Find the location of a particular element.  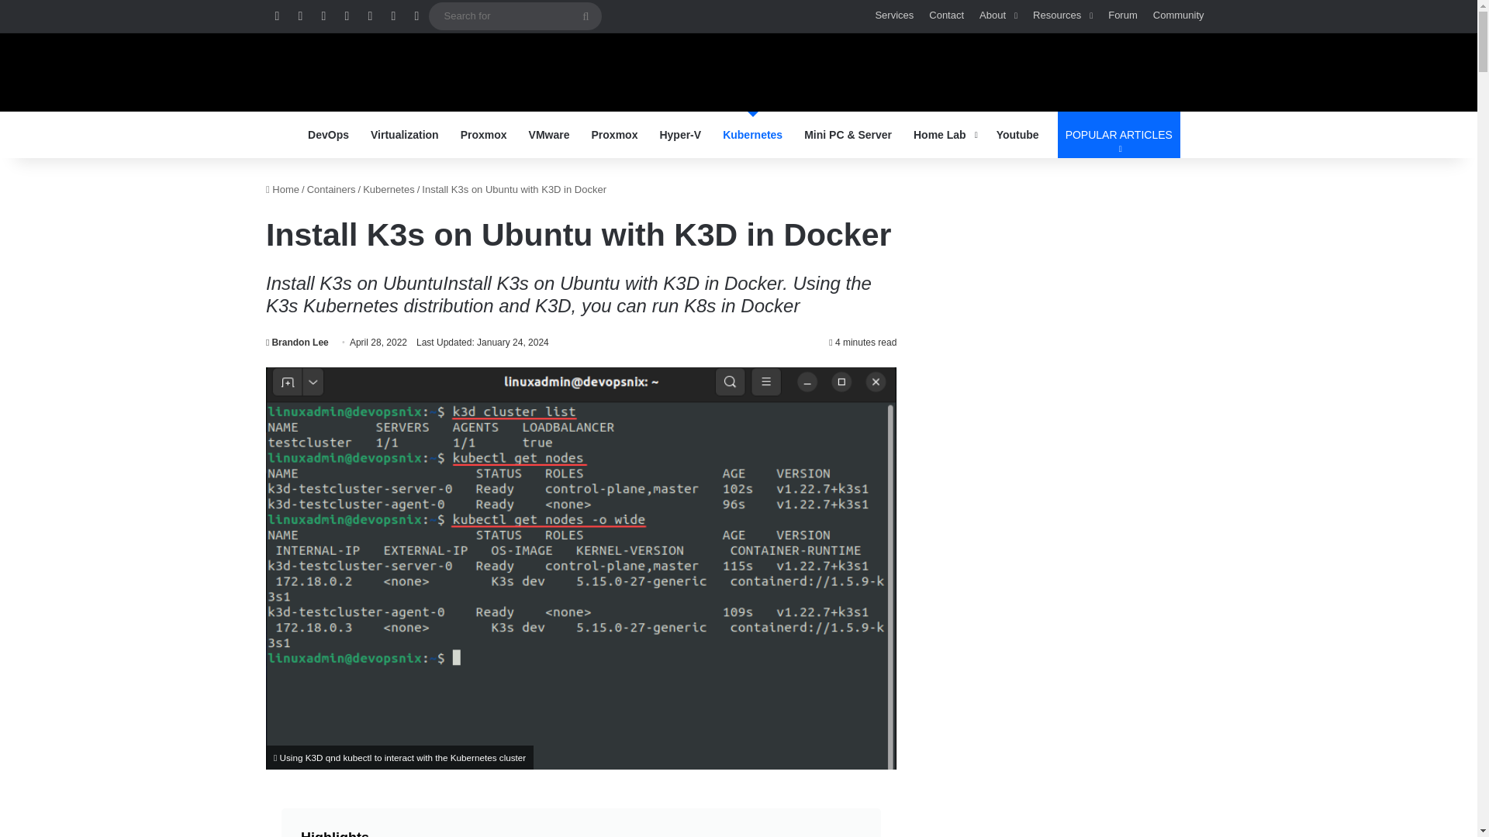

Kubernetes is located at coordinates (752, 135).